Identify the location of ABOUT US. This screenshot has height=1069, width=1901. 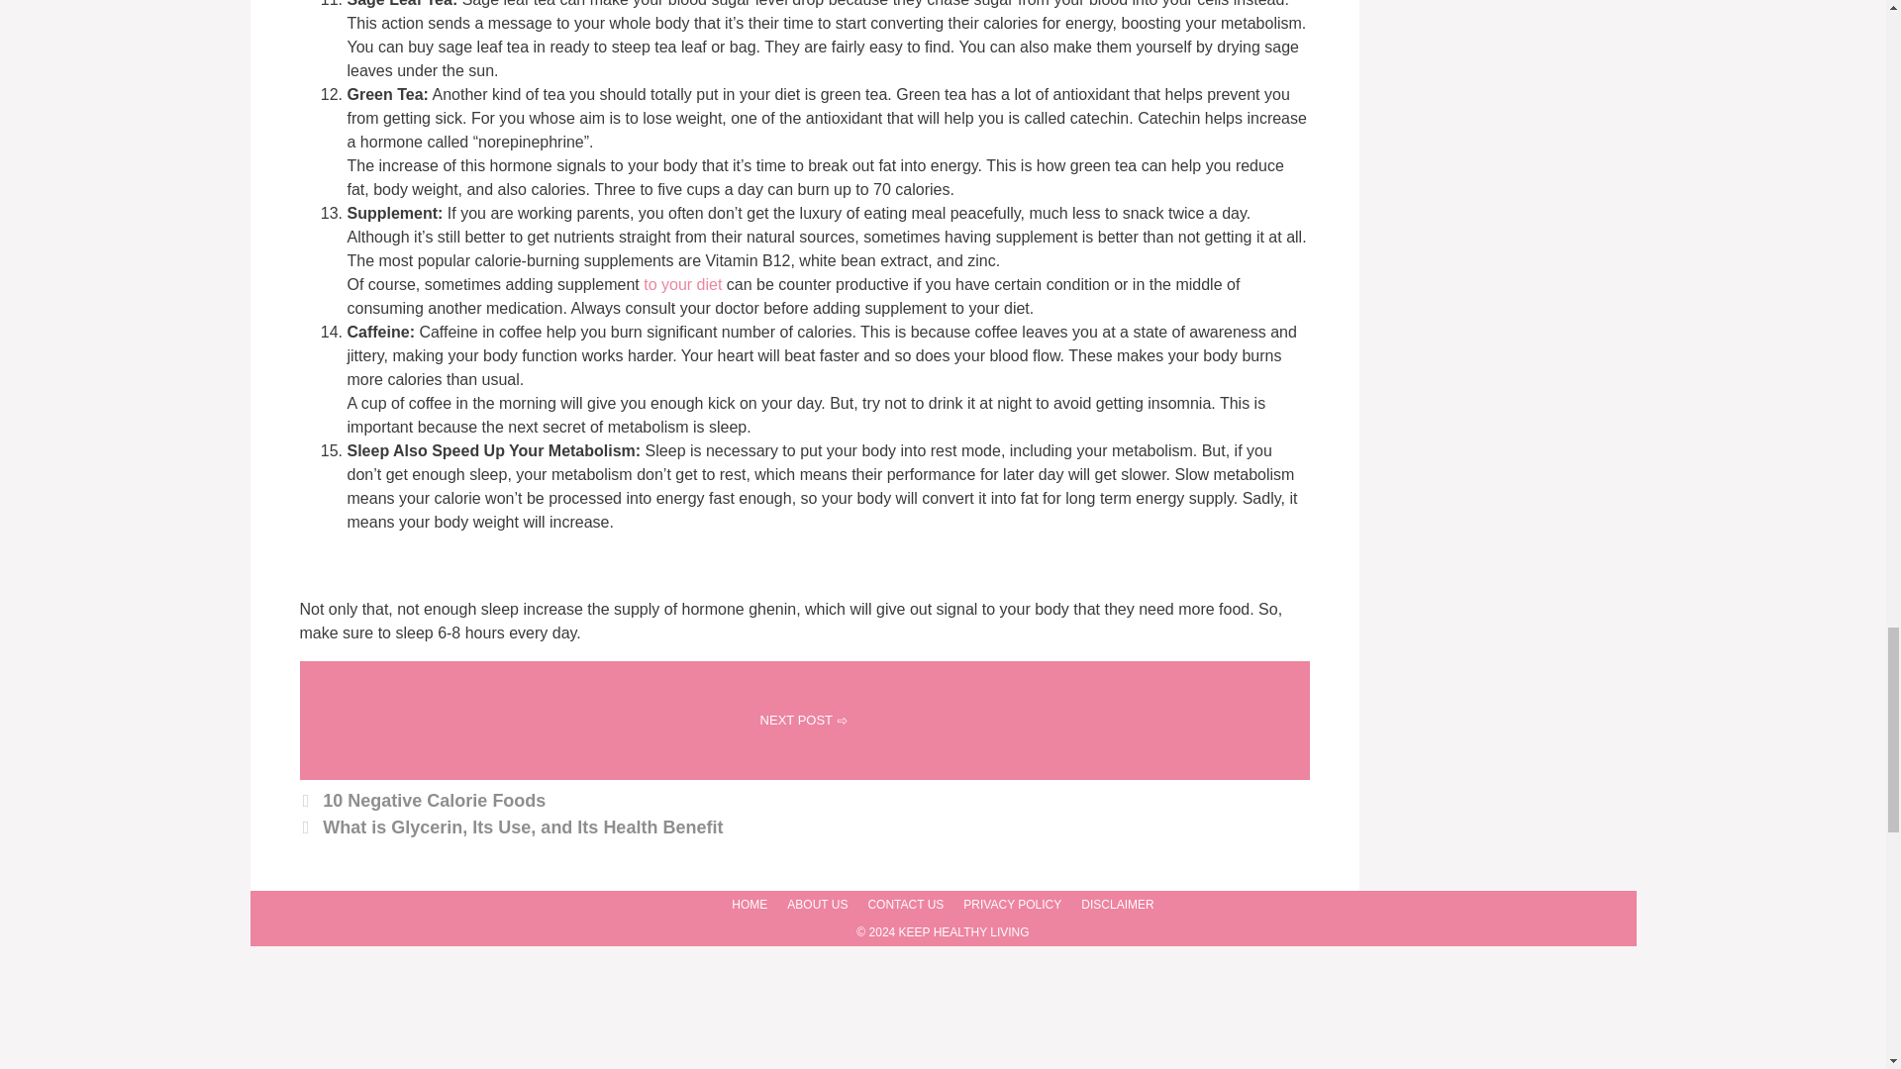
(817, 905).